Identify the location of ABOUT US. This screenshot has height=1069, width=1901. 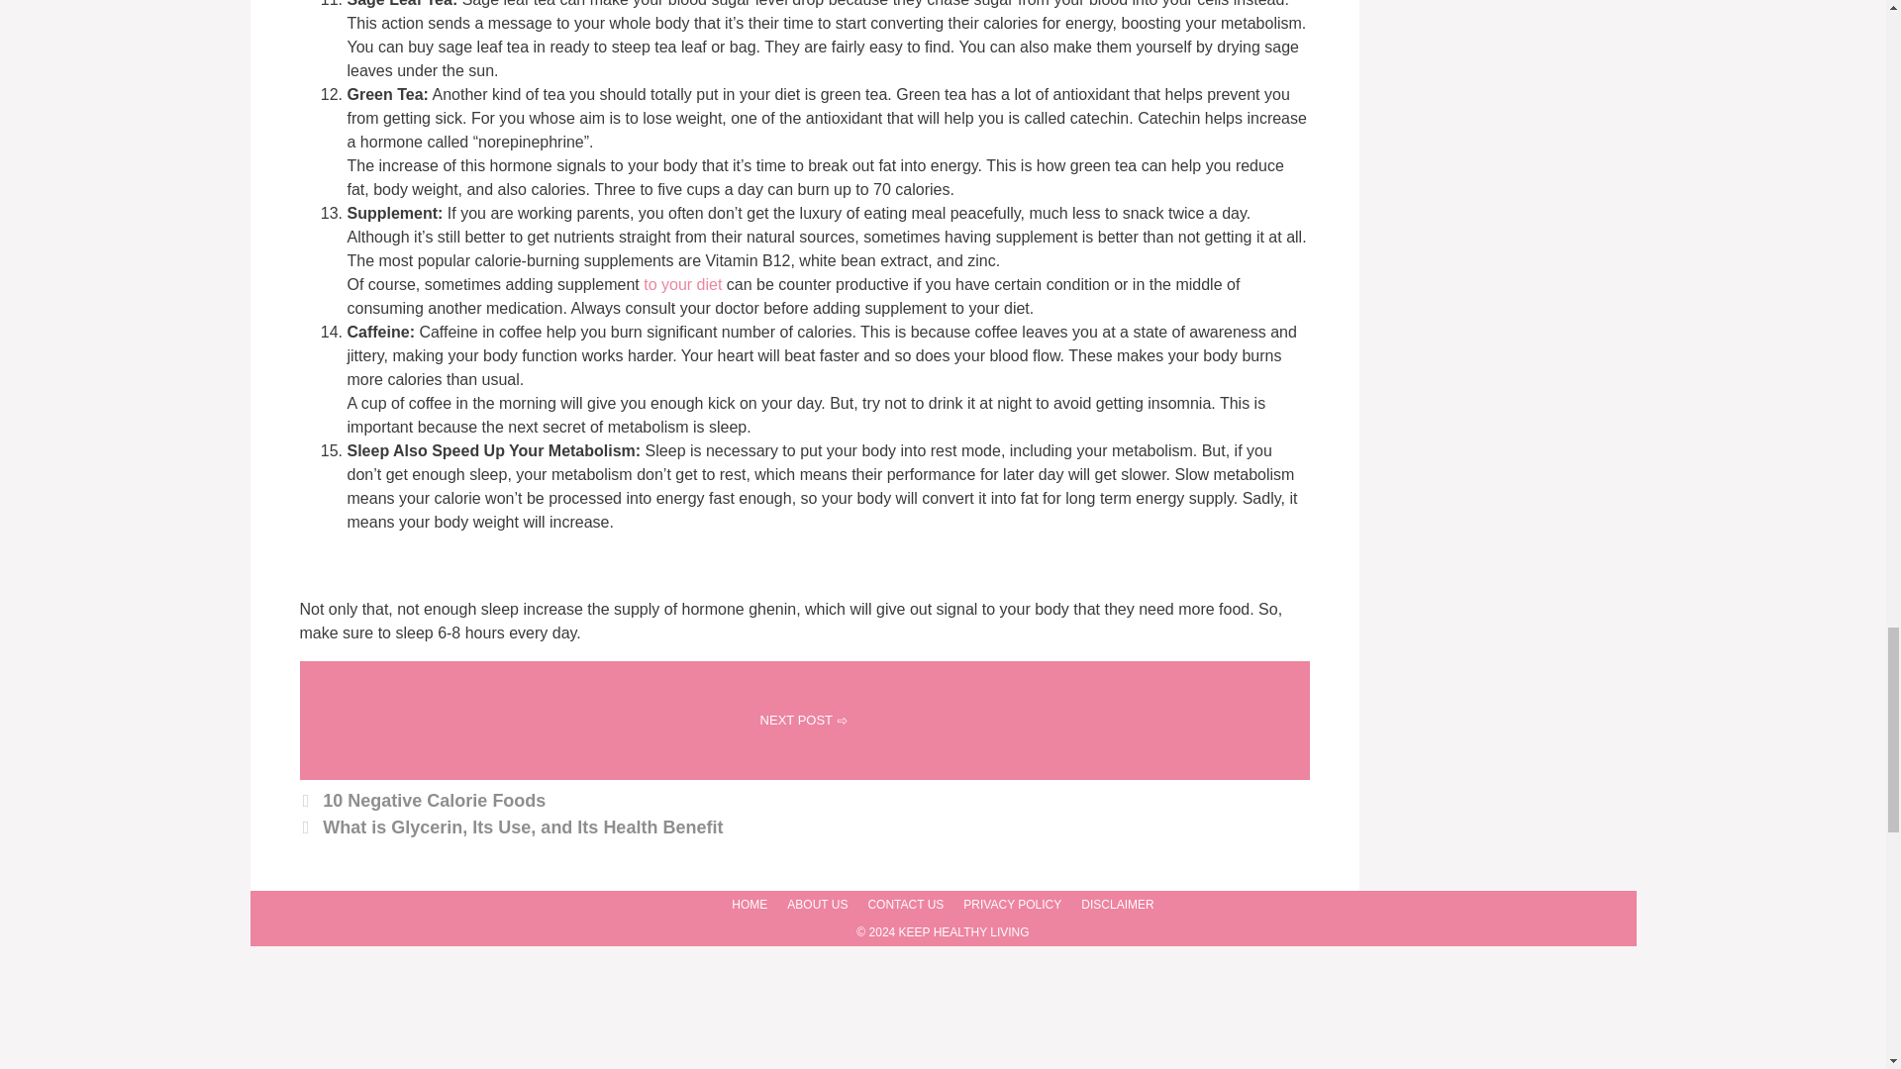
(817, 905).